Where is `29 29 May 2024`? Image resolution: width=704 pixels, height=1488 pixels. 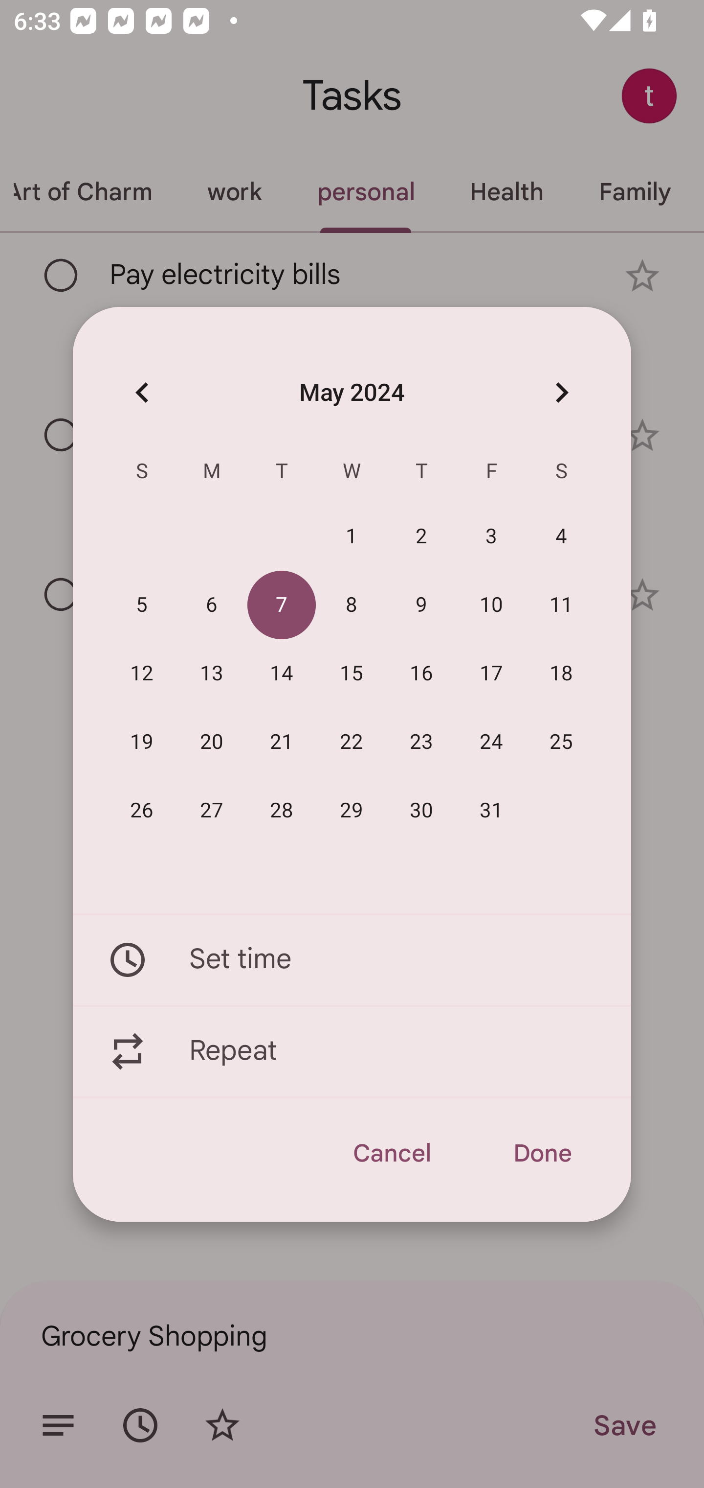
29 29 May 2024 is located at coordinates (352, 811).